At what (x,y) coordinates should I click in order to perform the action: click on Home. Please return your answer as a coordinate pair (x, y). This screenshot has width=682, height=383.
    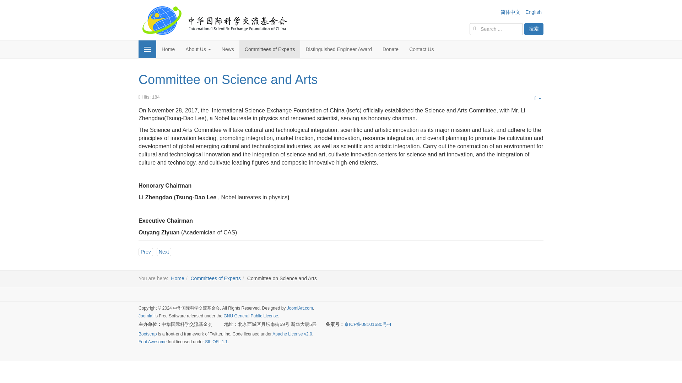
    Looking at the image, I should click on (168, 49).